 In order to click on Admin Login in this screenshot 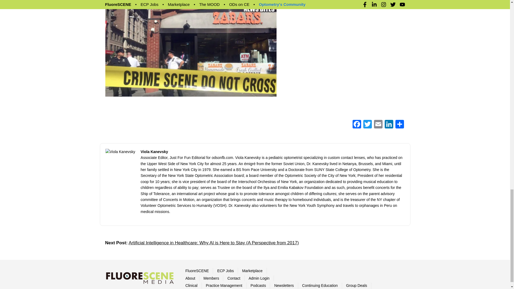, I will do `click(259, 269)`.